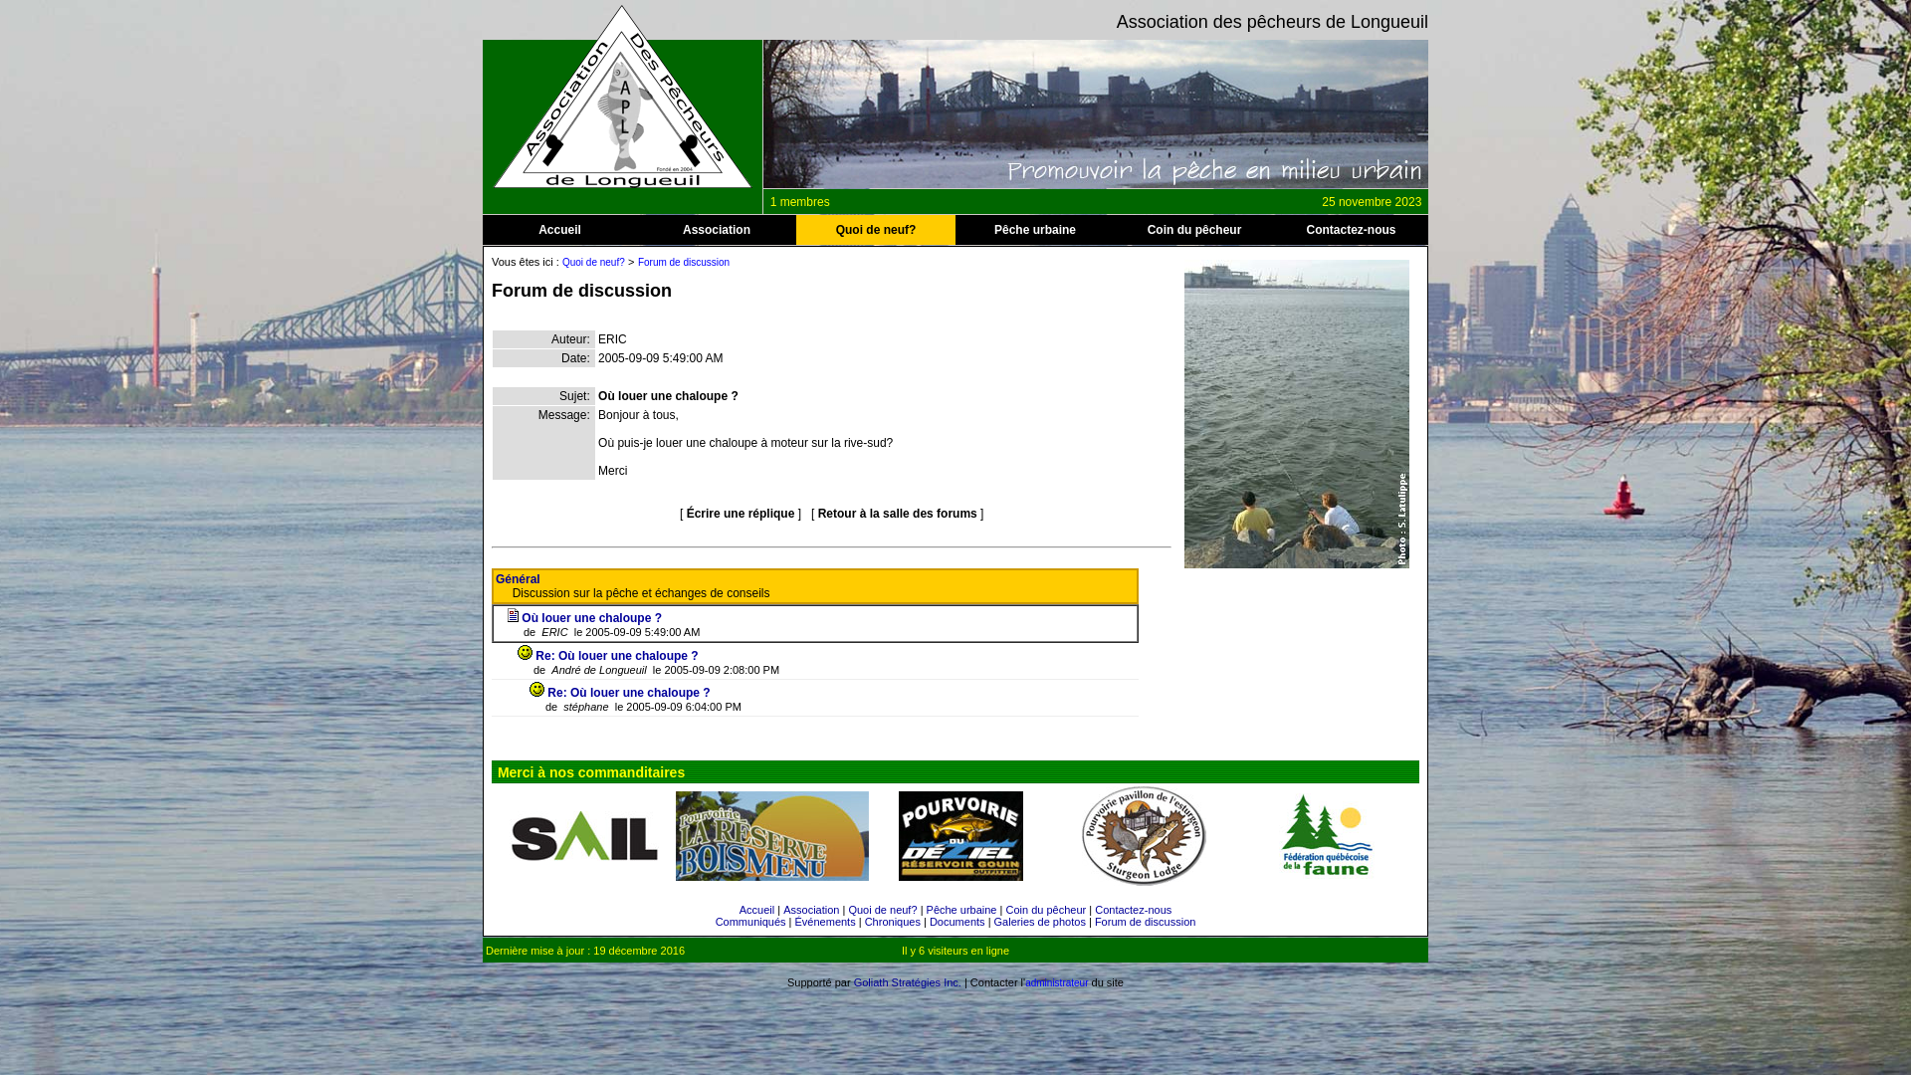 This screenshot has width=1911, height=1075. Describe the element at coordinates (717, 230) in the screenshot. I see `Association` at that location.